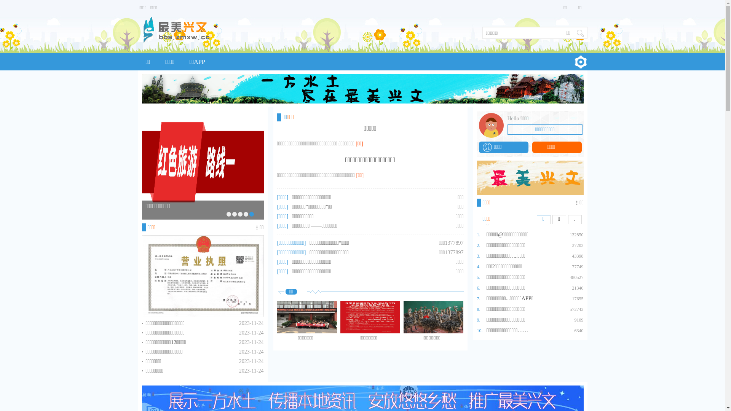  I want to click on   , so click(580, 33).